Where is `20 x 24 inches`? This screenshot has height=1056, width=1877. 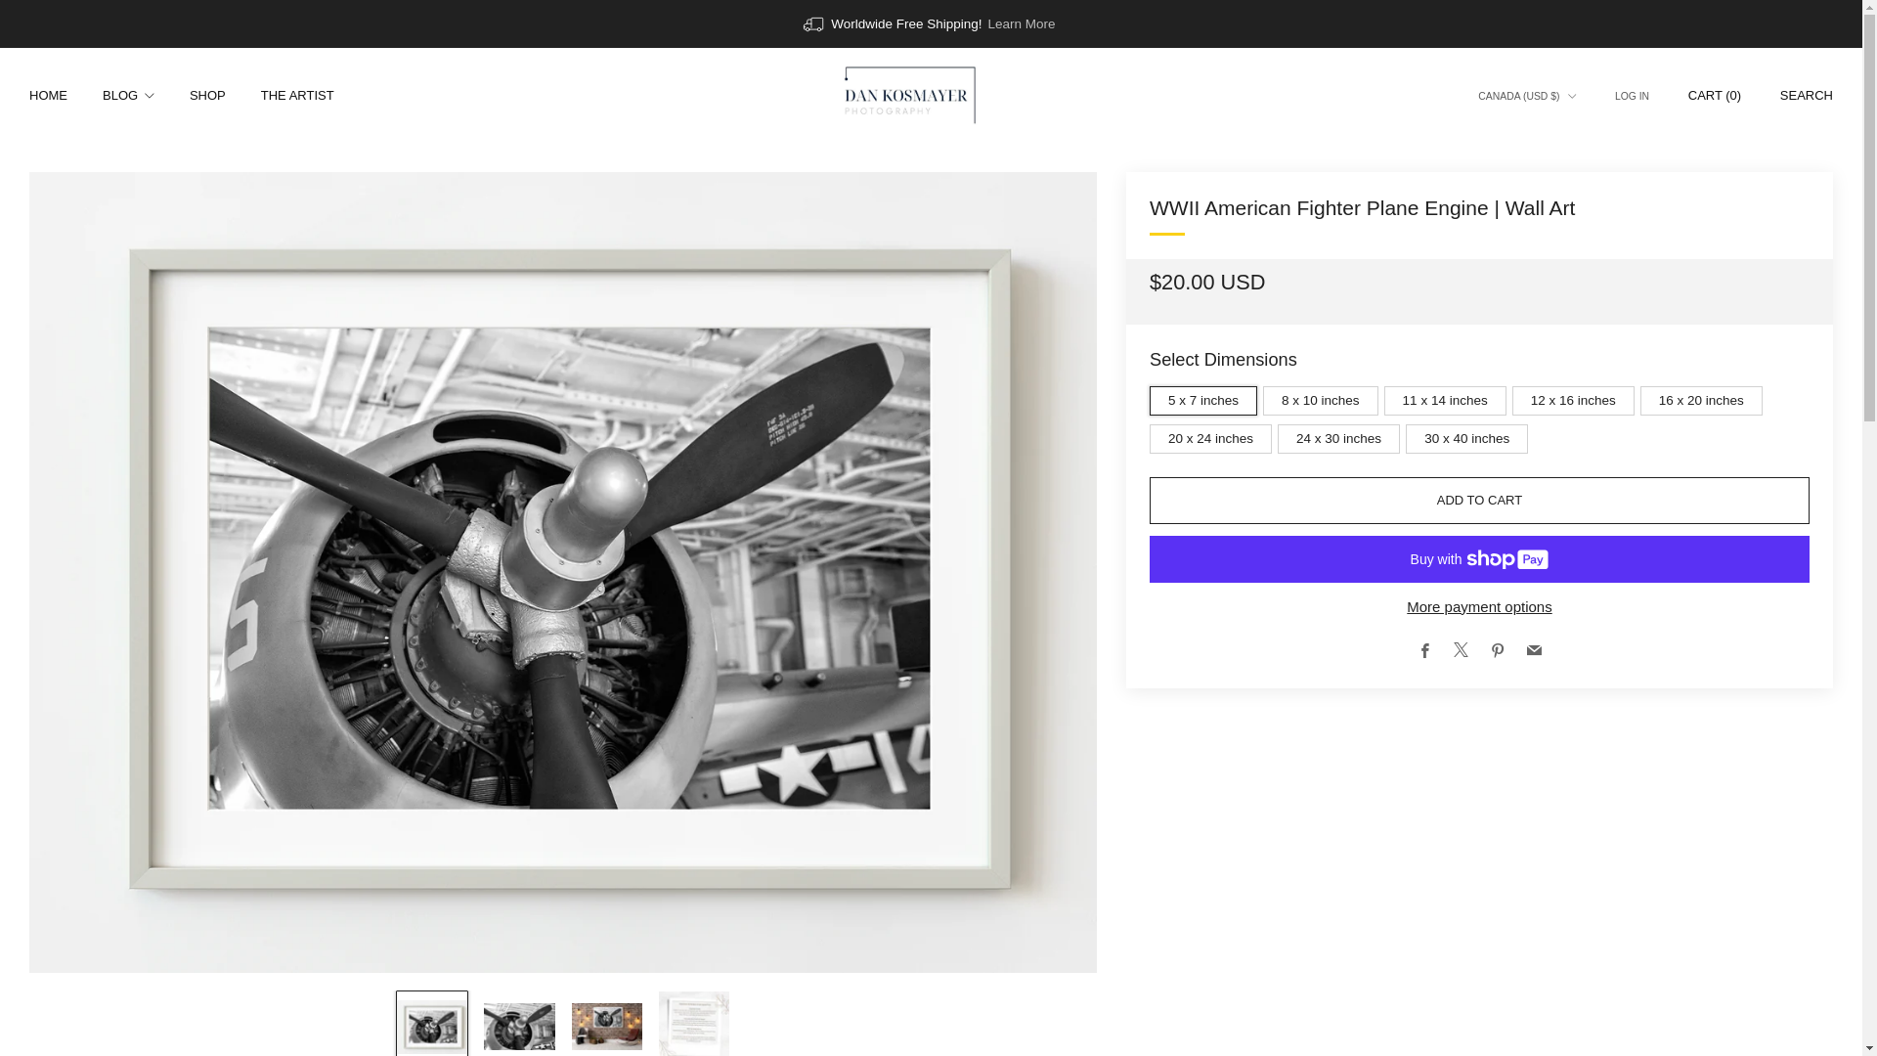
20 x 24 inches is located at coordinates (1213, 434).